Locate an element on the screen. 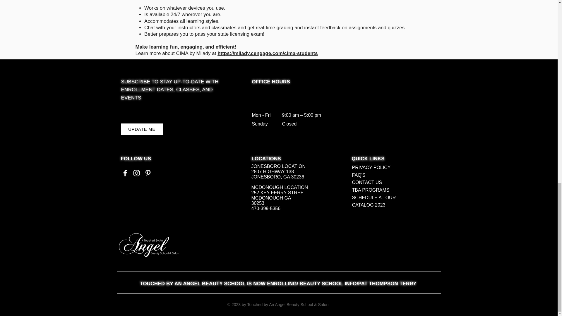  TBA PROGRAMS is located at coordinates (371, 190).